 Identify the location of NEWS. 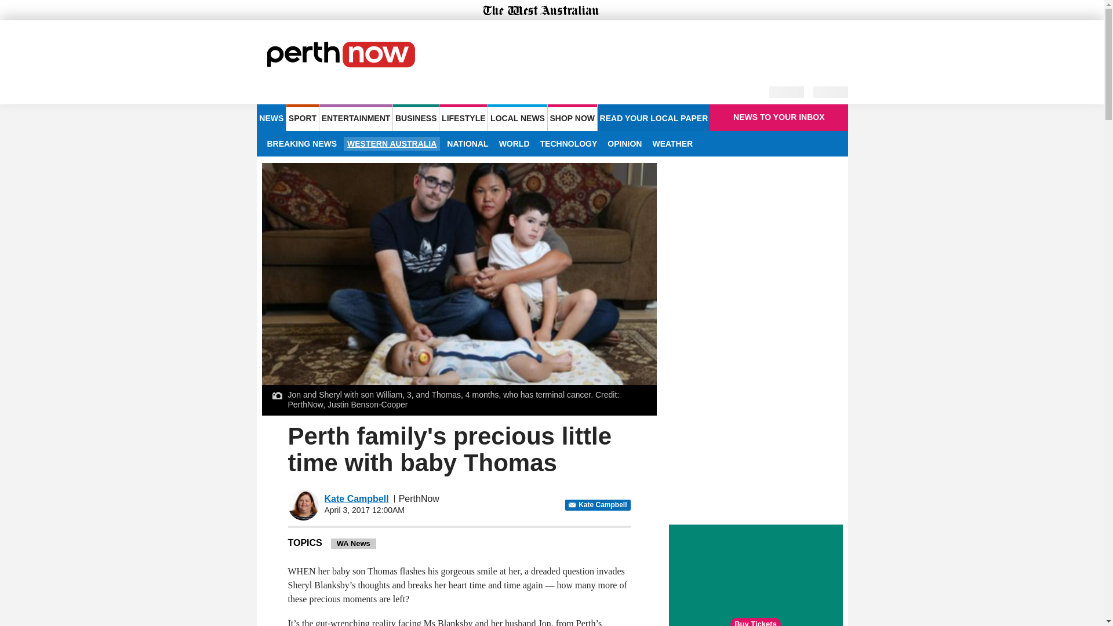
(271, 117).